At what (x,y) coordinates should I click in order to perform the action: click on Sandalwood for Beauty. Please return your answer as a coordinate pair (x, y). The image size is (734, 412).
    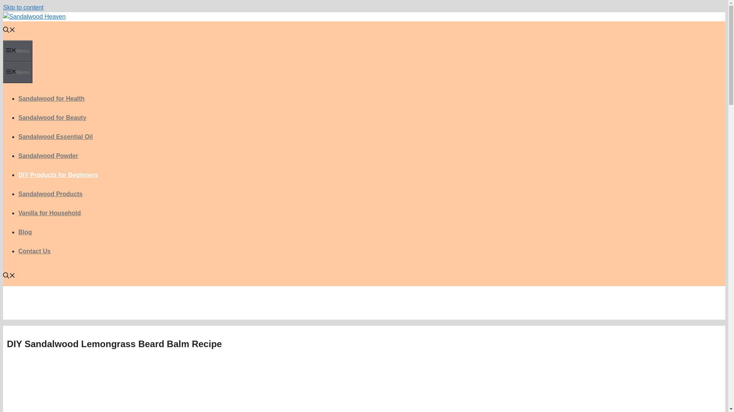
    Looking at the image, I should click on (52, 117).